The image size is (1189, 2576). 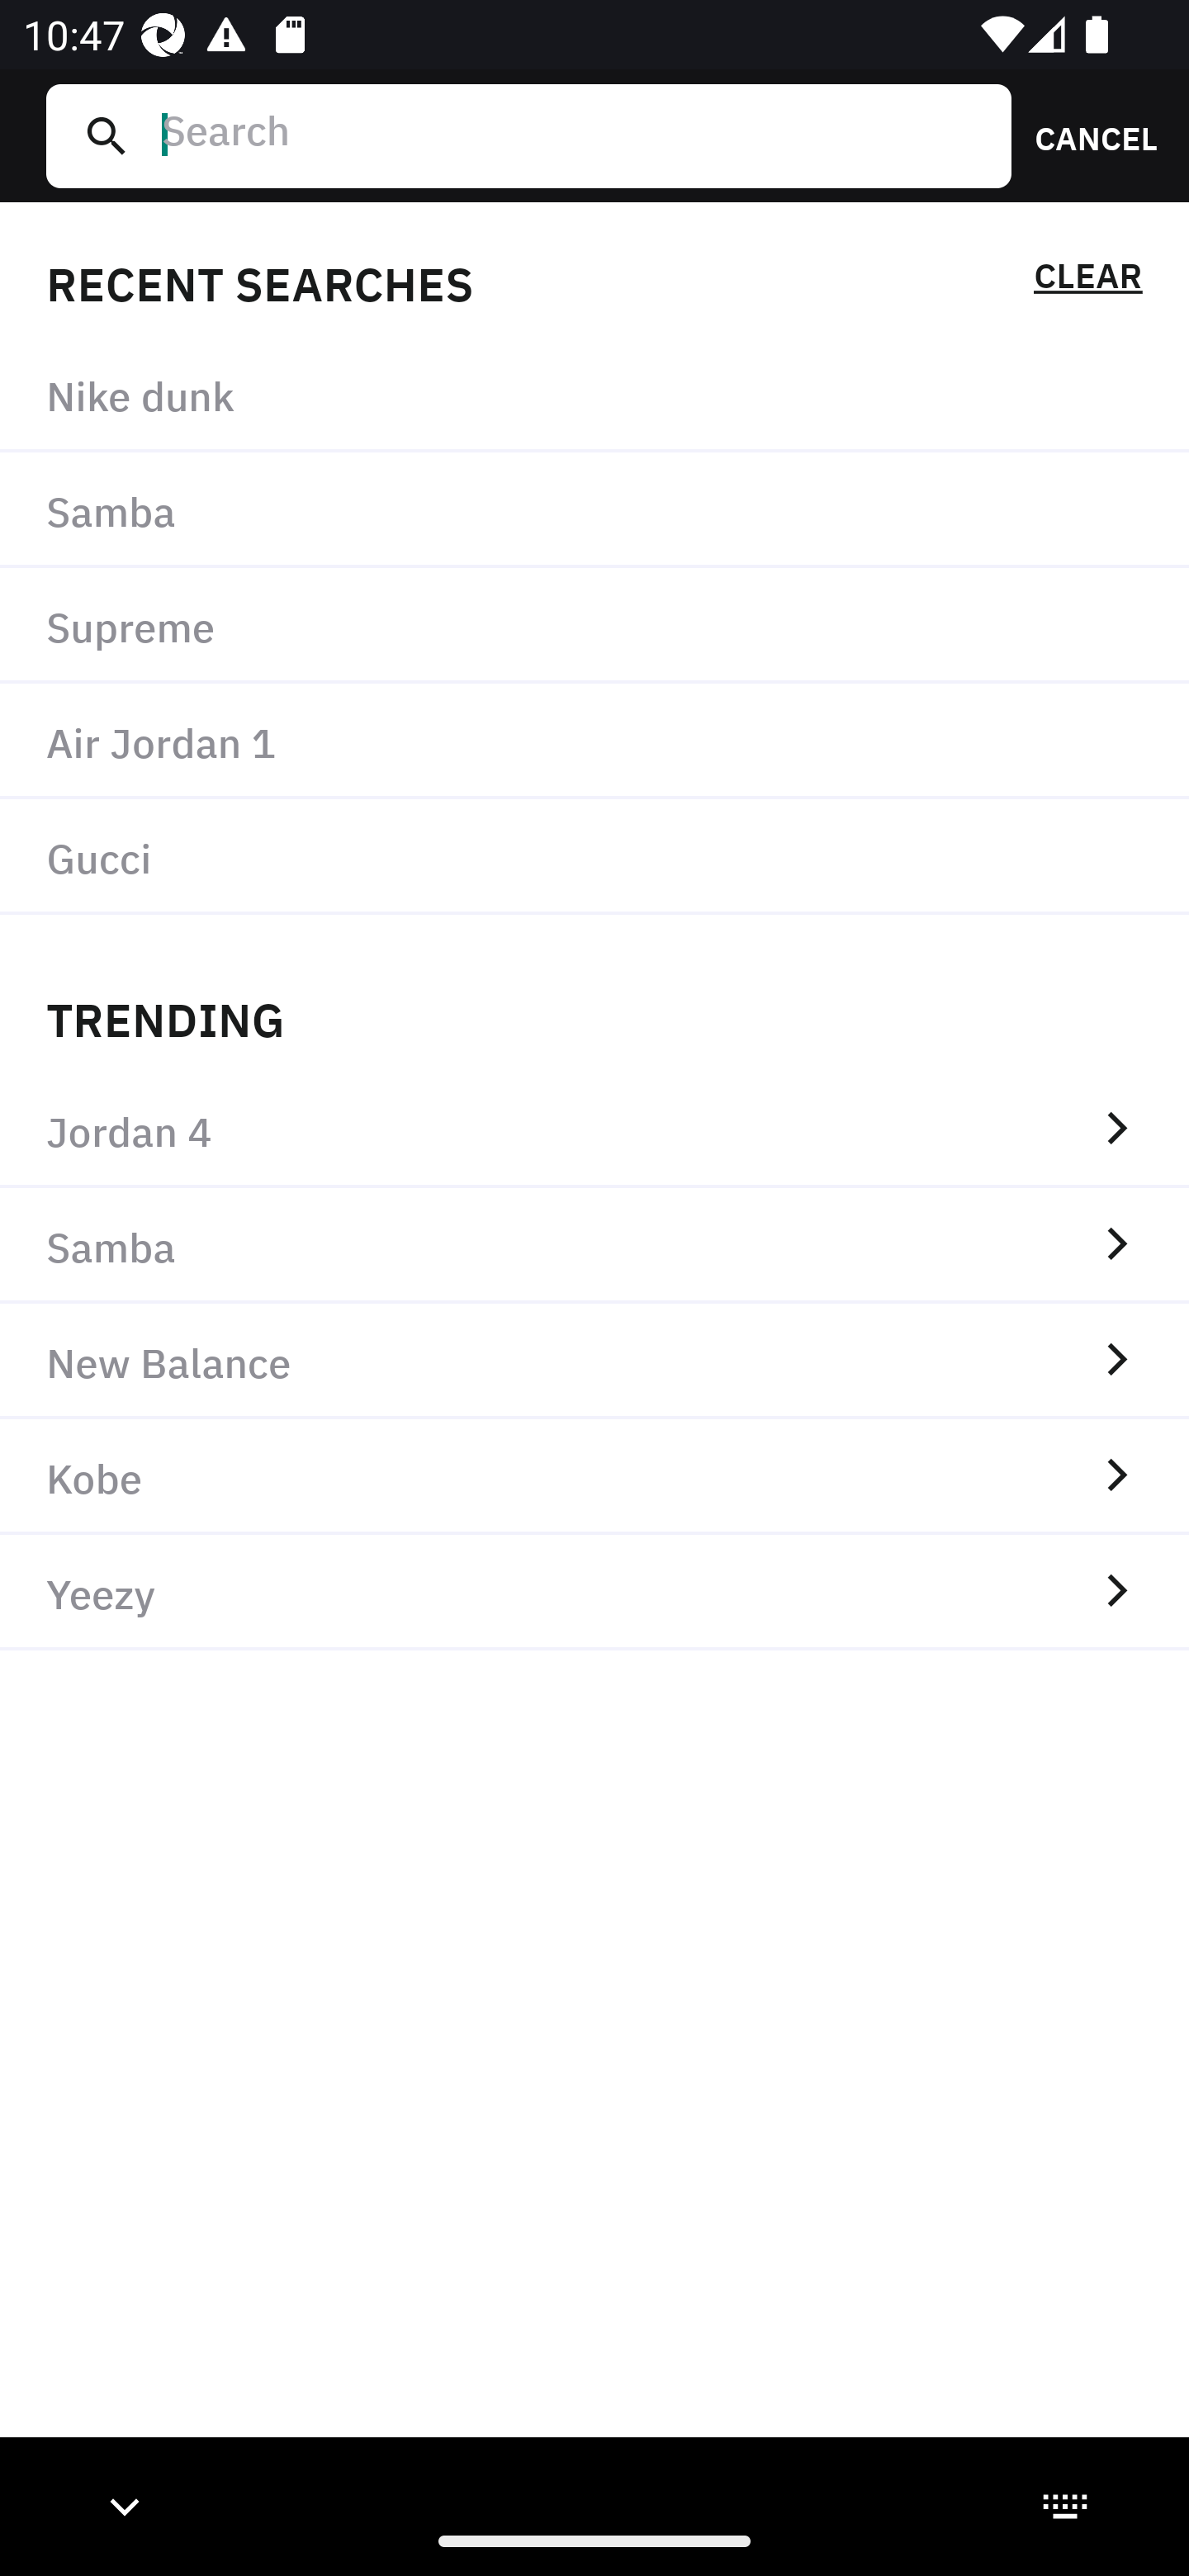 What do you see at coordinates (594, 1245) in the screenshot?
I see `Samba ` at bounding box center [594, 1245].